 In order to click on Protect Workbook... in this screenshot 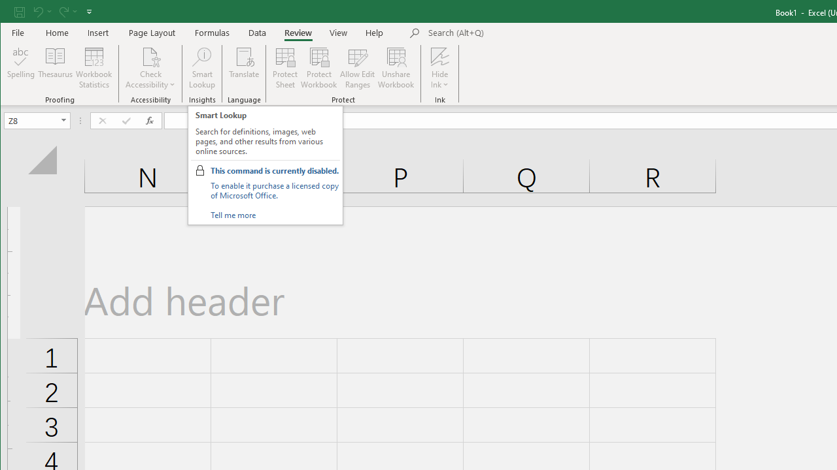, I will do `click(319, 68)`.